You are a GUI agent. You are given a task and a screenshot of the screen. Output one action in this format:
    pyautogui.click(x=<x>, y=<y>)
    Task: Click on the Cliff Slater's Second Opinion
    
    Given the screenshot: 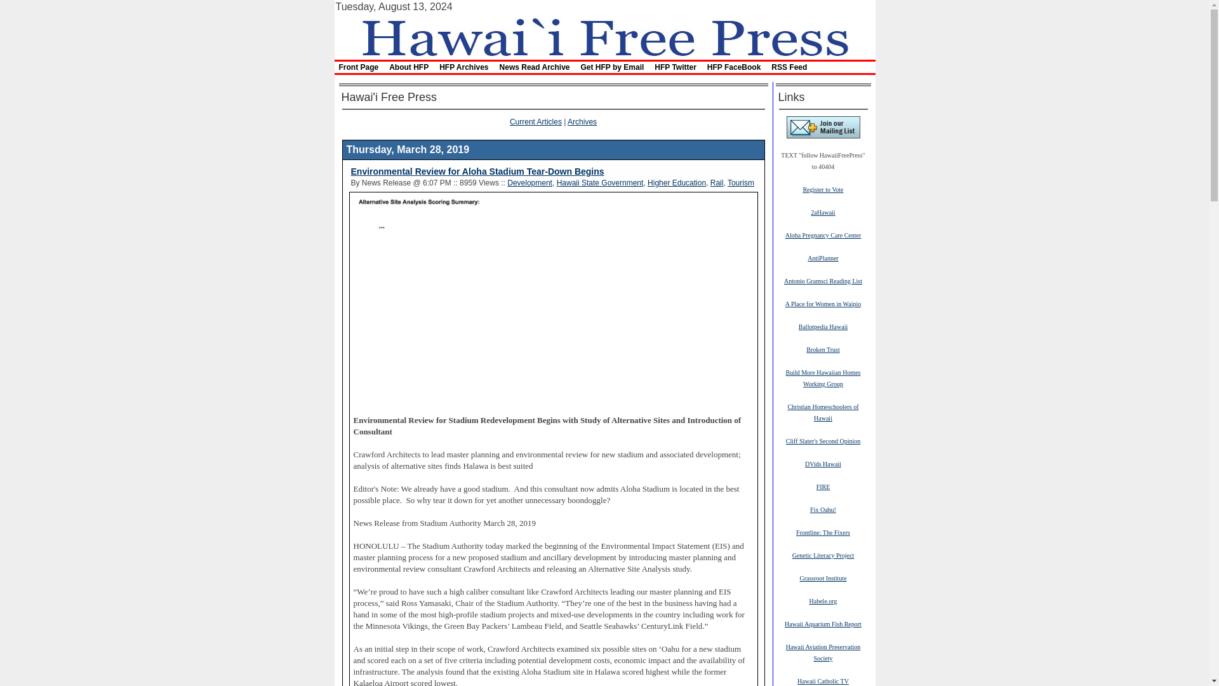 What is the action you would take?
    pyautogui.click(x=823, y=440)
    